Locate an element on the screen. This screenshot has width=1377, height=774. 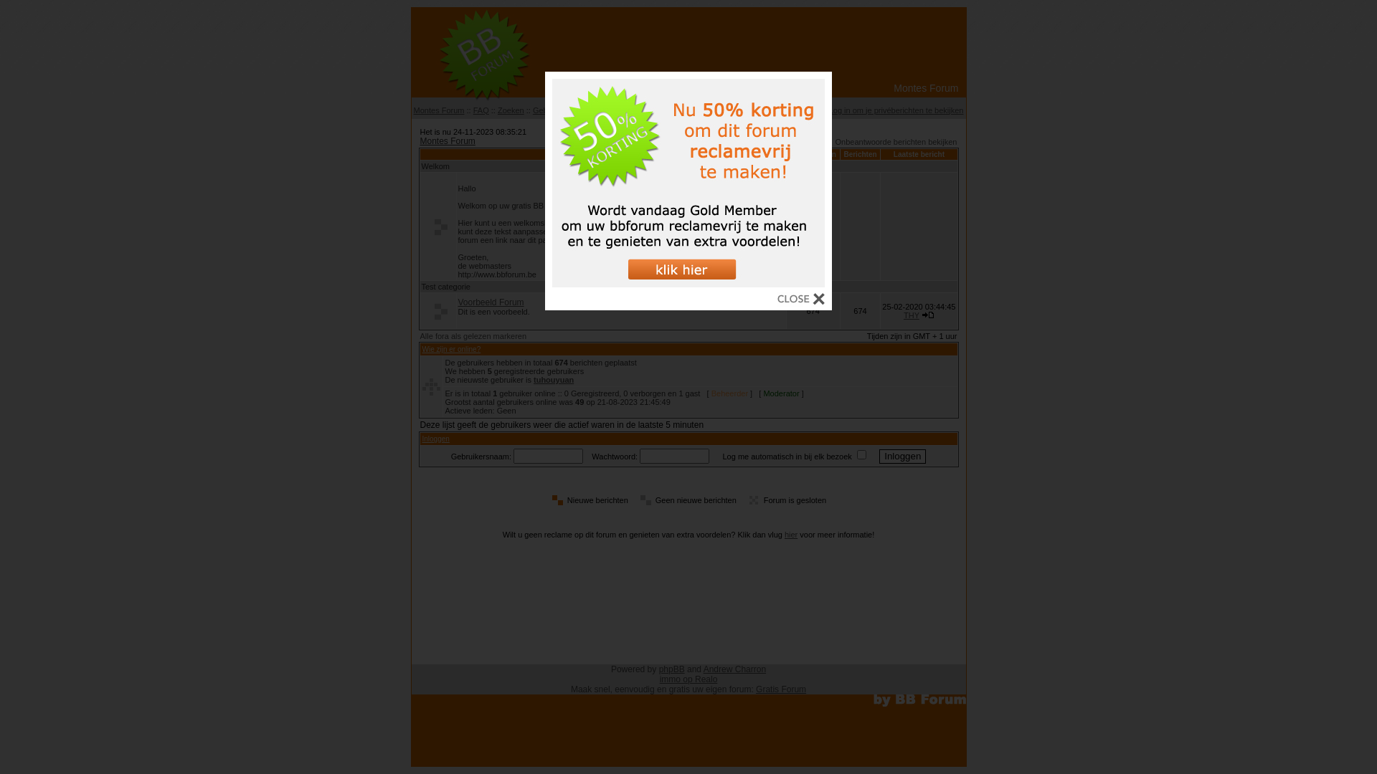
Inloggen is located at coordinates (435, 439).